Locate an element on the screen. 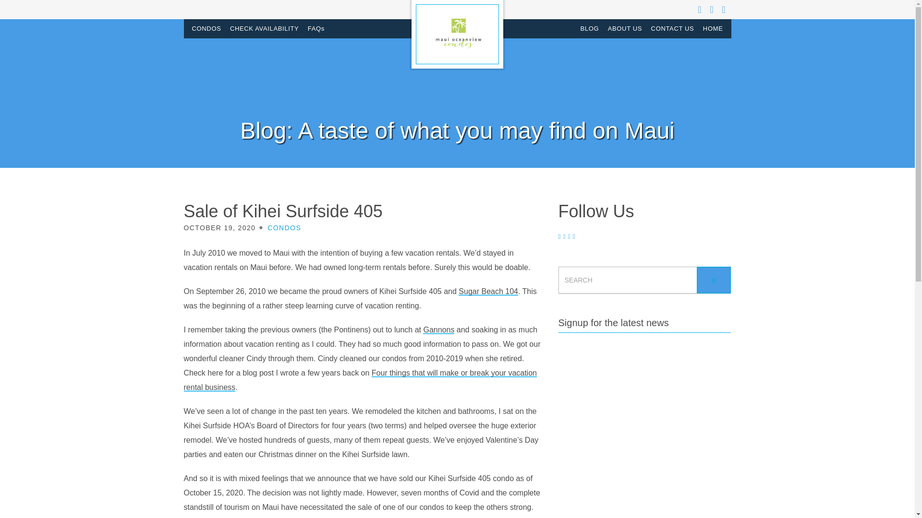 The height and width of the screenshot is (518, 922). Maui Oceanview on Instagram is located at coordinates (712, 10).